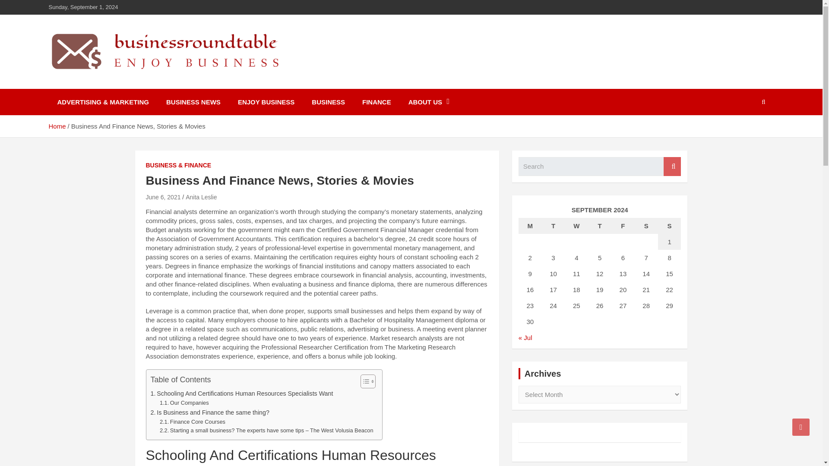 The image size is (829, 466). I want to click on Saturday, so click(646, 226).